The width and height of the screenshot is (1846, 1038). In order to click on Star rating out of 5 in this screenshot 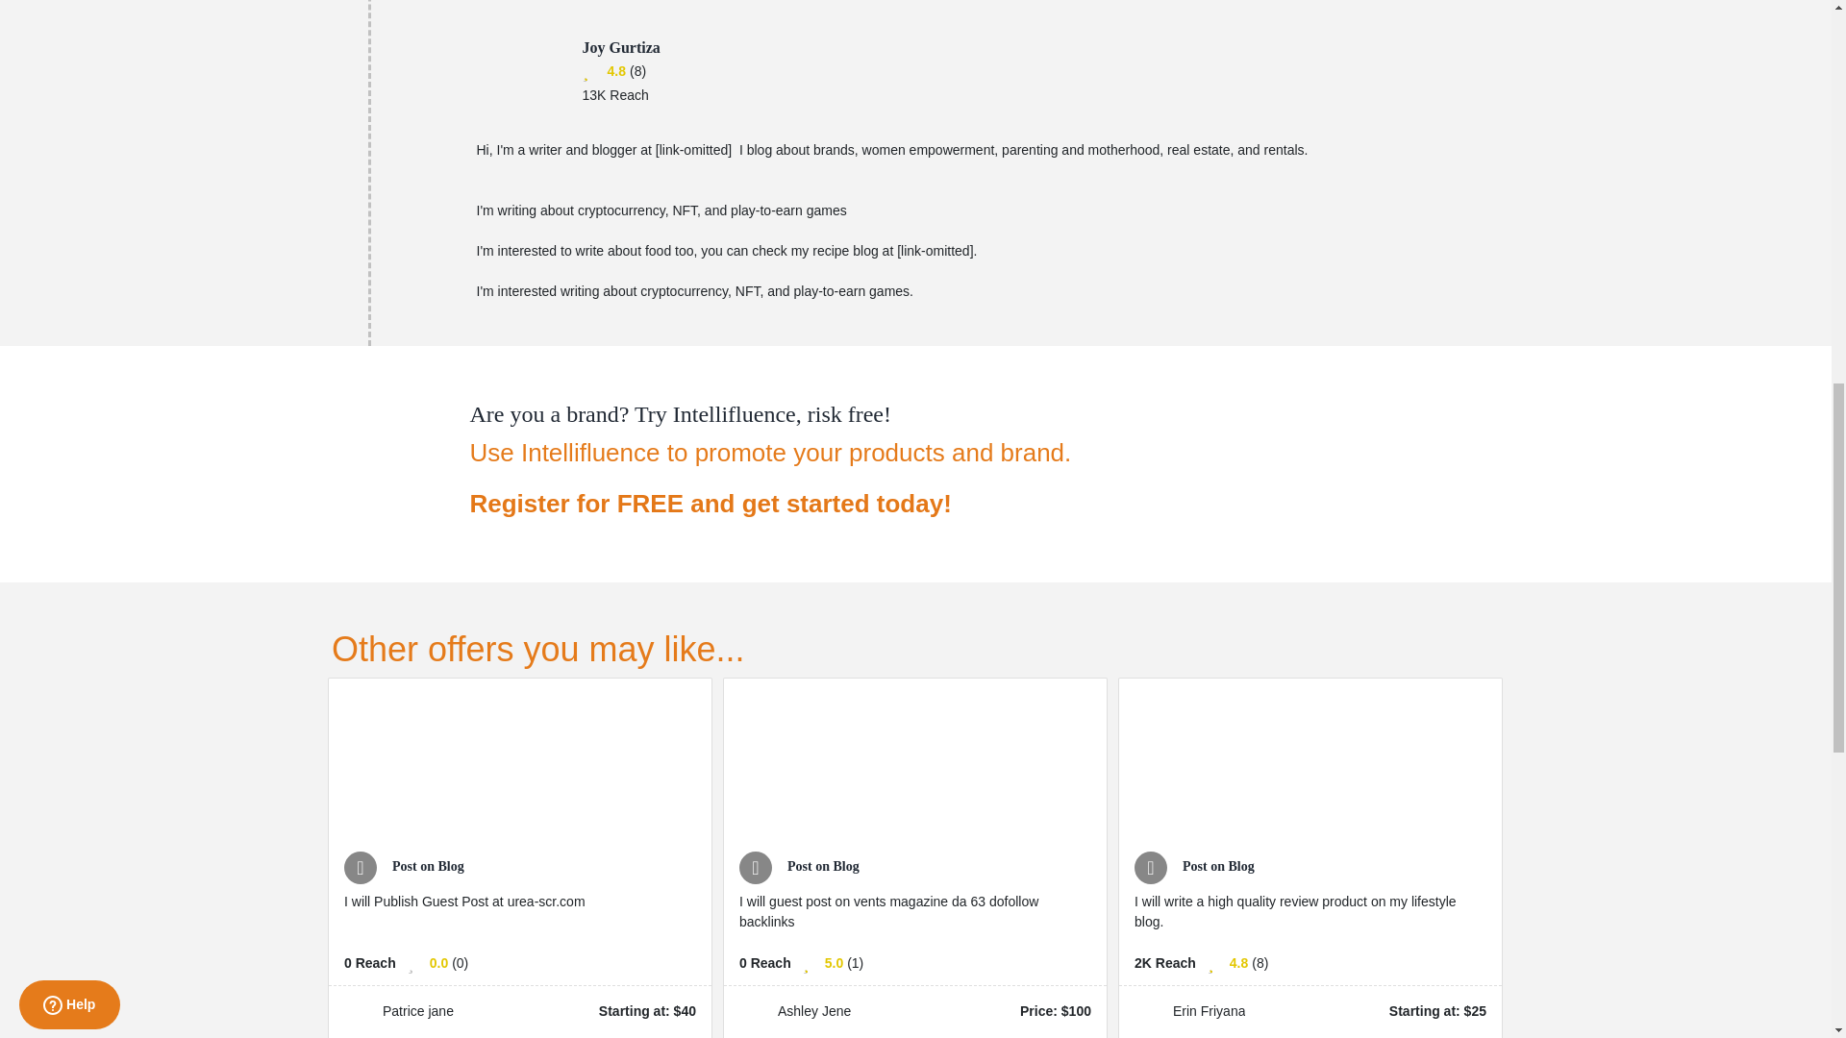, I will do `click(835, 963)`.